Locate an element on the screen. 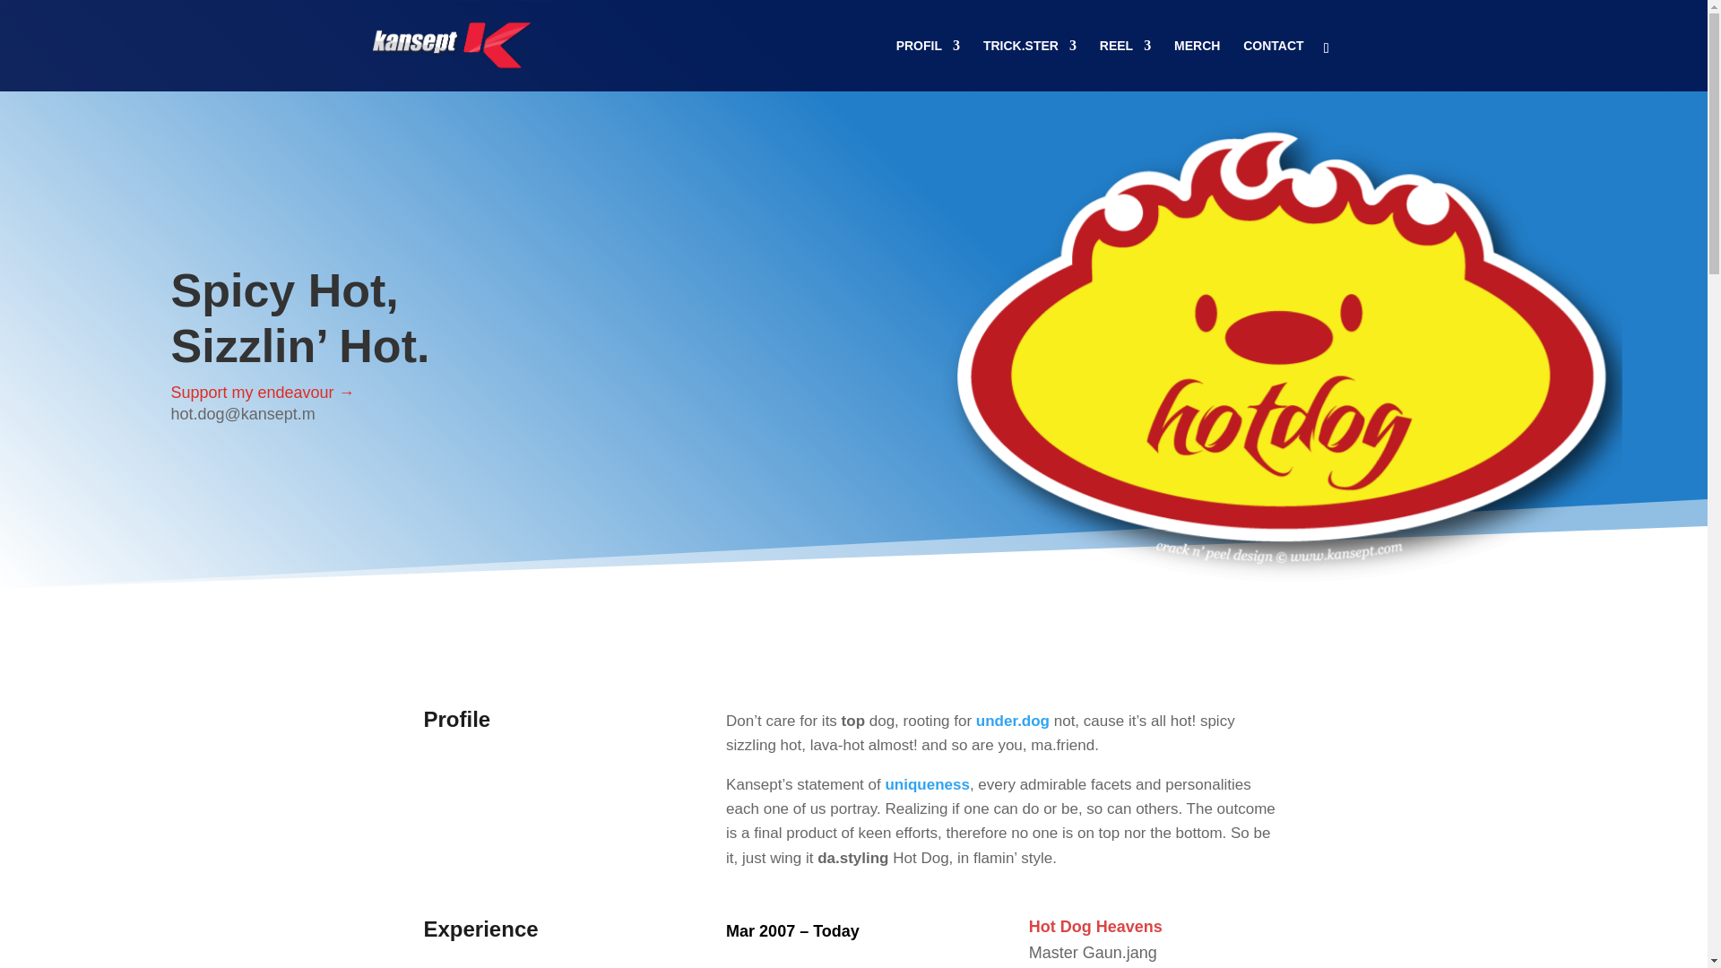 This screenshot has height=968, width=1721. TRICK.STER is located at coordinates (1029, 65).